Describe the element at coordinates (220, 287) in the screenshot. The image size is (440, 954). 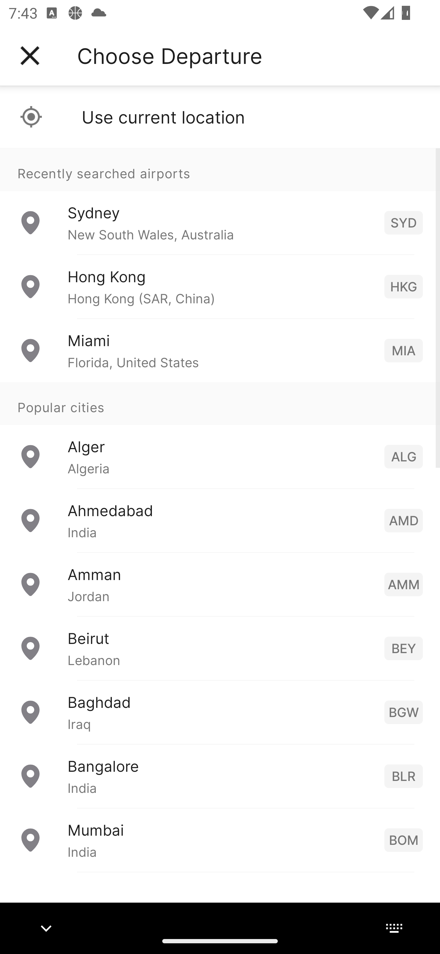
I see `Hong Kong Hong Kong (SAR, China) HKG` at that location.